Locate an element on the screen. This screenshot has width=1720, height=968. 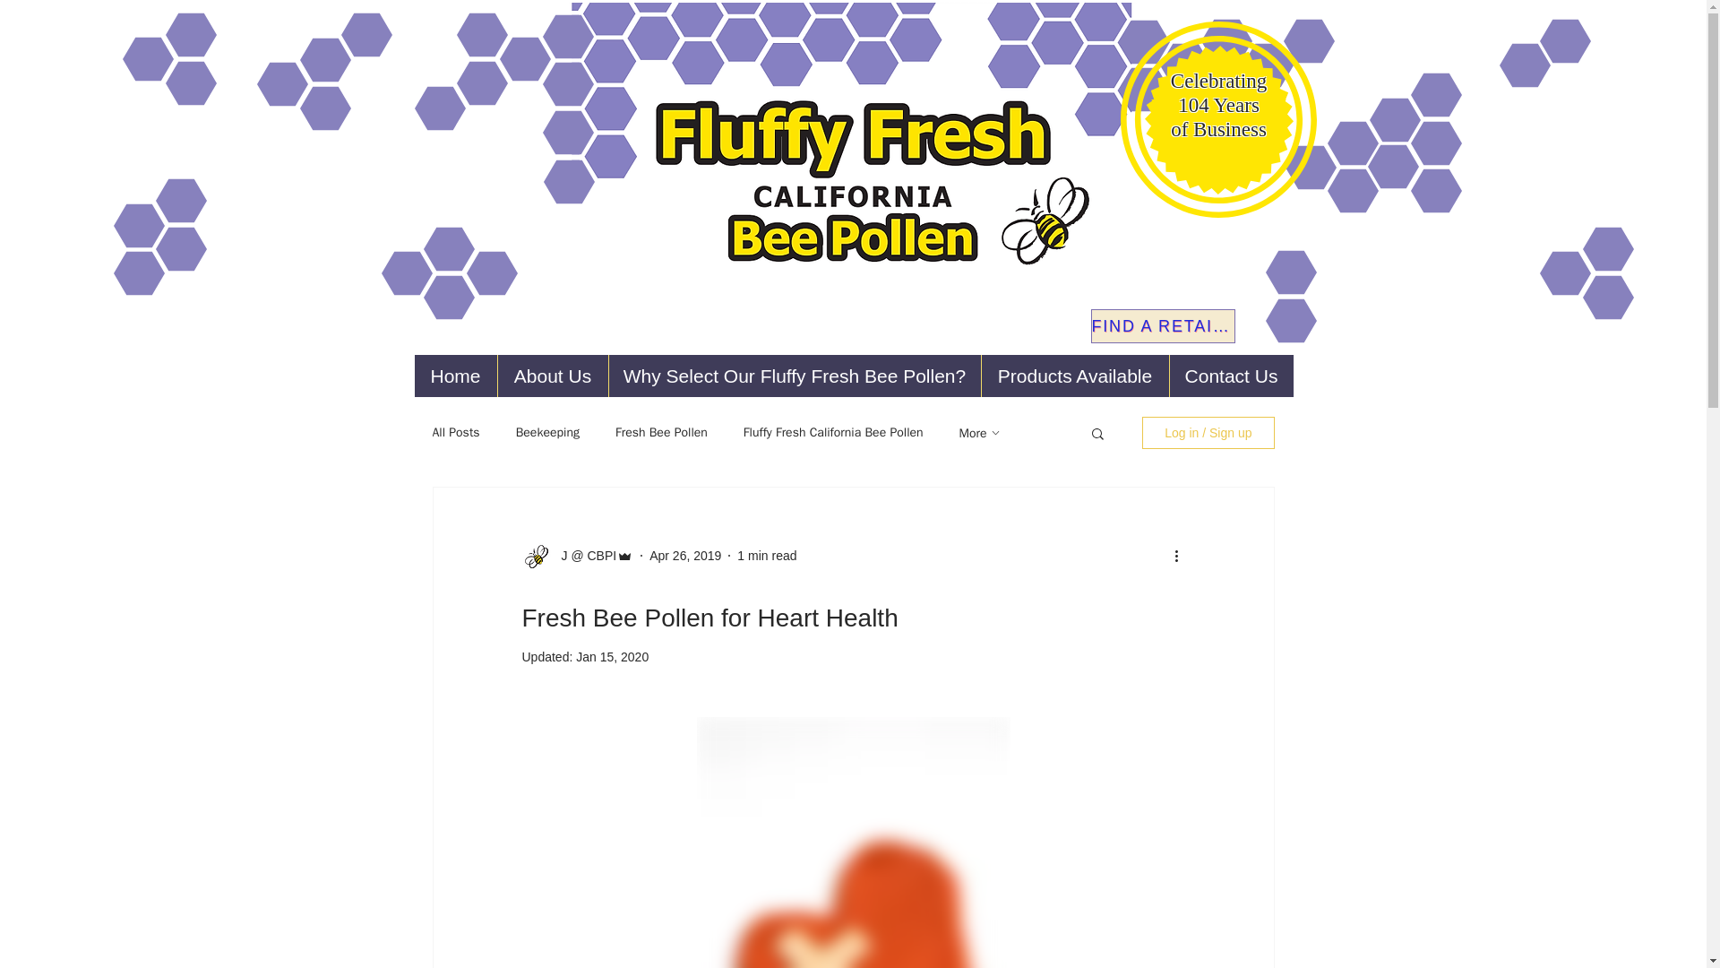
Contact Us is located at coordinates (1230, 376).